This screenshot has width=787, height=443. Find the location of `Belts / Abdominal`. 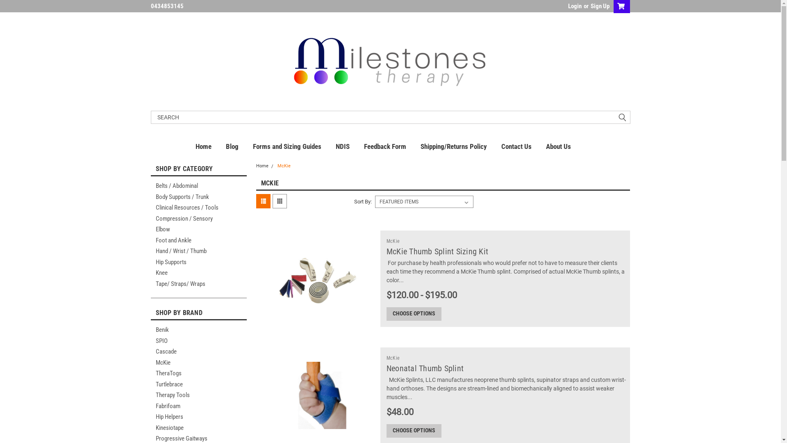

Belts / Abdominal is located at coordinates (192, 186).